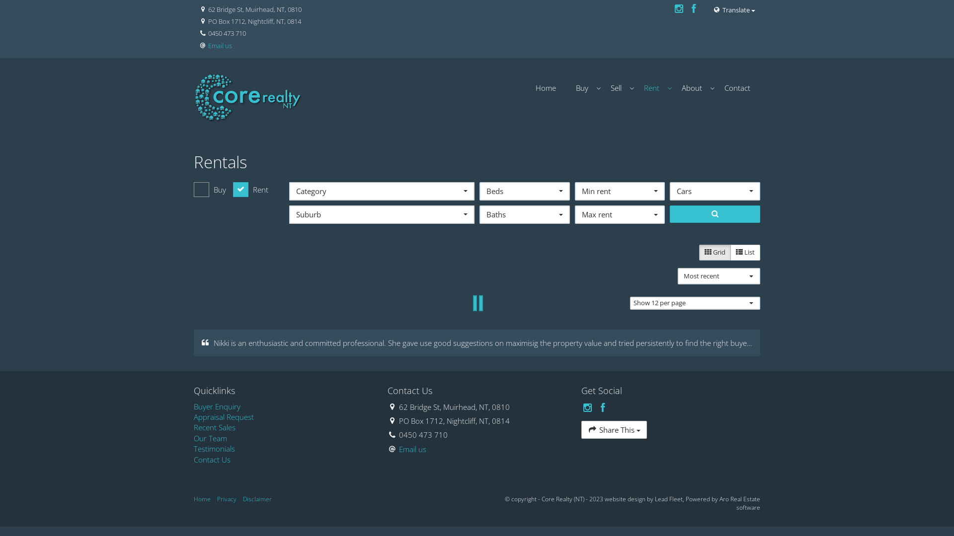 Image resolution: width=954 pixels, height=536 pixels. Describe the element at coordinates (614, 430) in the screenshot. I see `Share This` at that location.